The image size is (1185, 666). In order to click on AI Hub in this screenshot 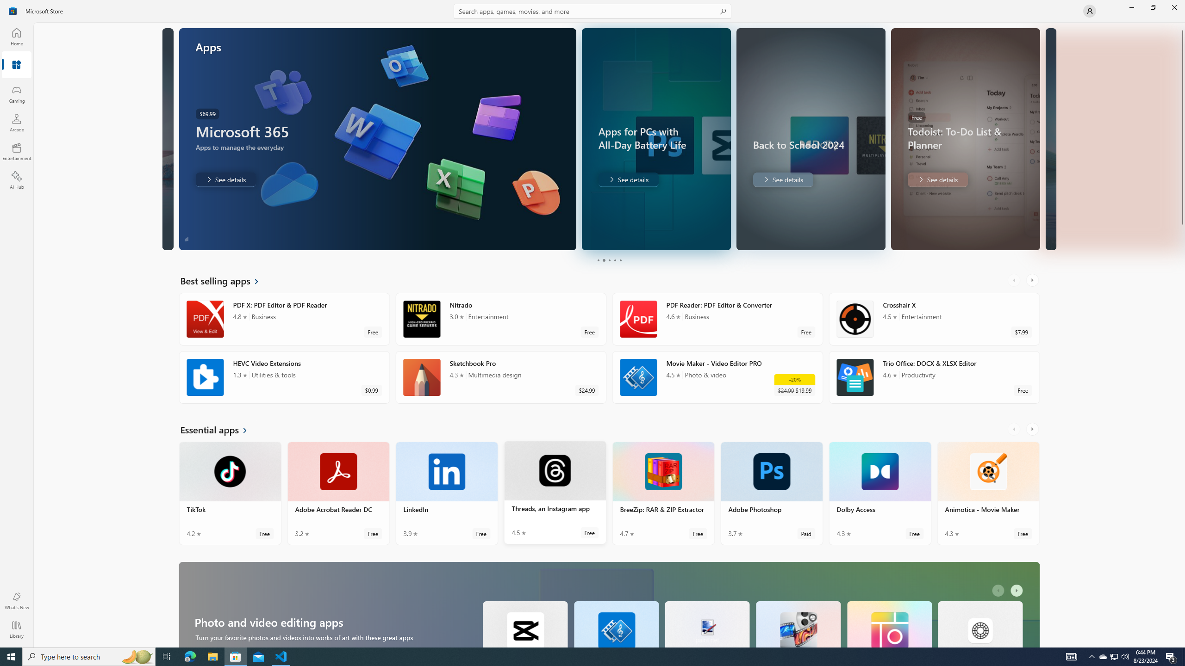, I will do `click(17, 180)`.